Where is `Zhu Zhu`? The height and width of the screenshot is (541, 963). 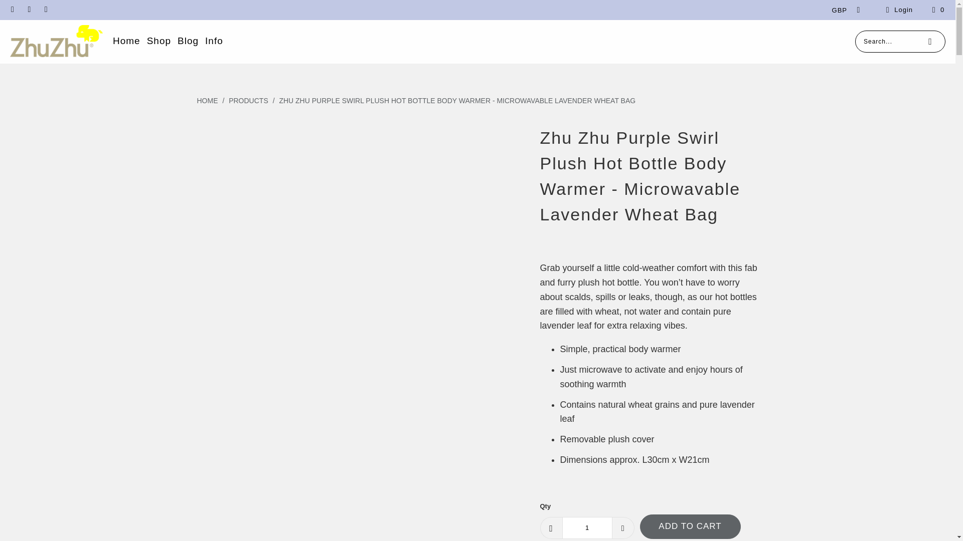 Zhu Zhu is located at coordinates (56, 41).